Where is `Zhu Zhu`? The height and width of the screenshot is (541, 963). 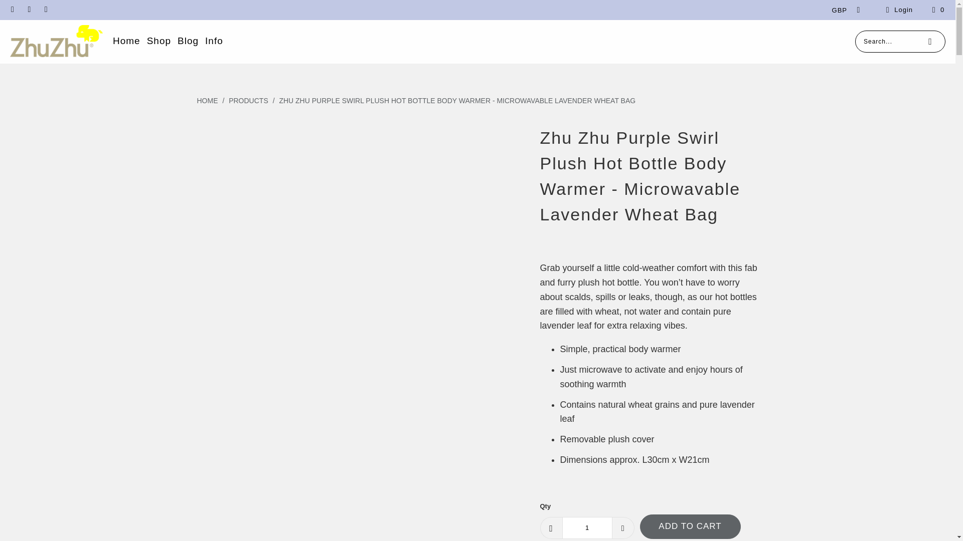 Zhu Zhu is located at coordinates (56, 41).